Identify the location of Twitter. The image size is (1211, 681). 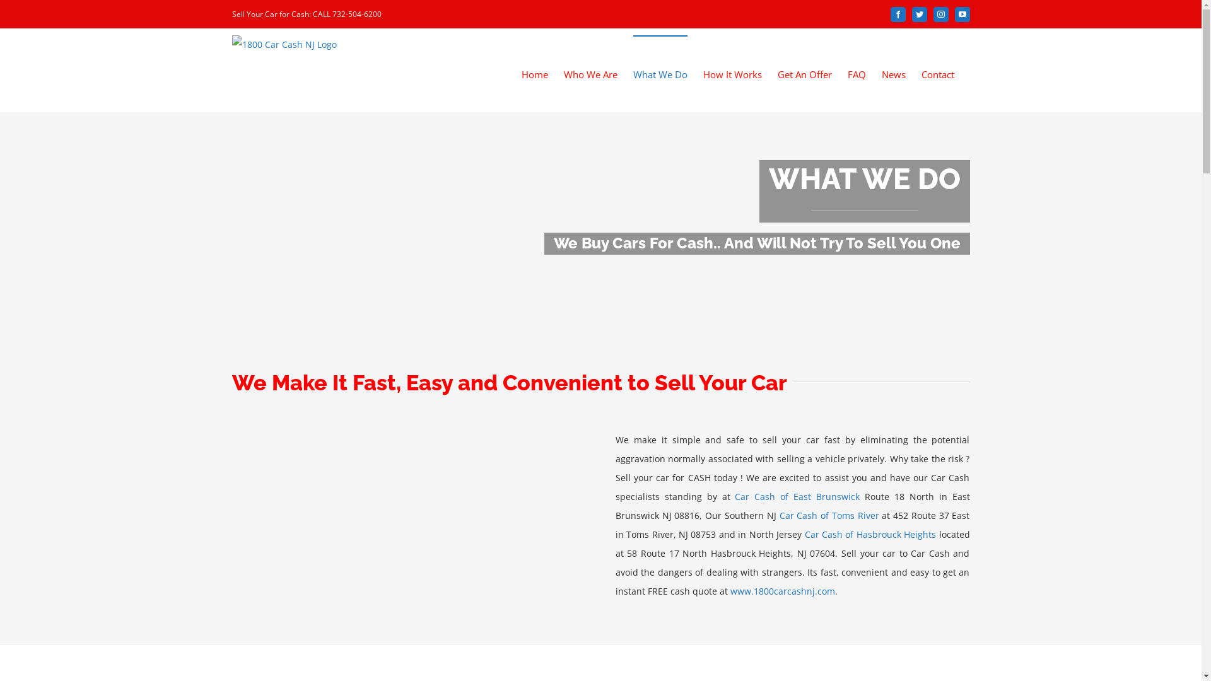
(920, 15).